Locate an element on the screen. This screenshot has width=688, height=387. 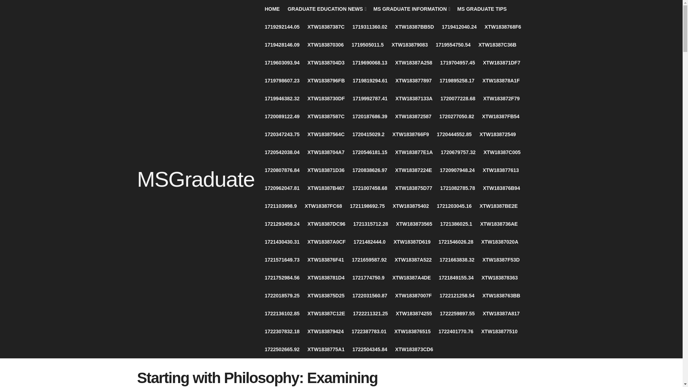
XTW1838768F6 is located at coordinates (502, 27).